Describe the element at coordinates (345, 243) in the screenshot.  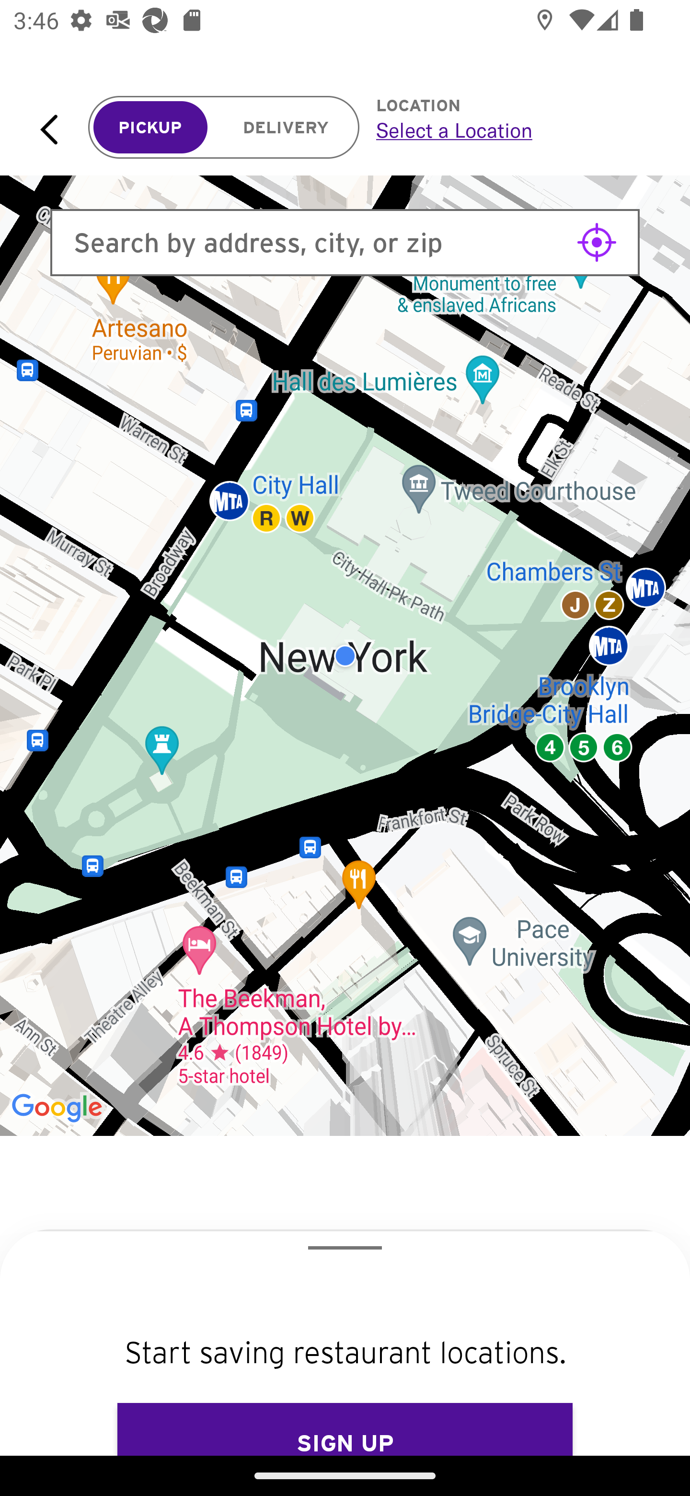
I see `Search by address, city, or zip` at that location.